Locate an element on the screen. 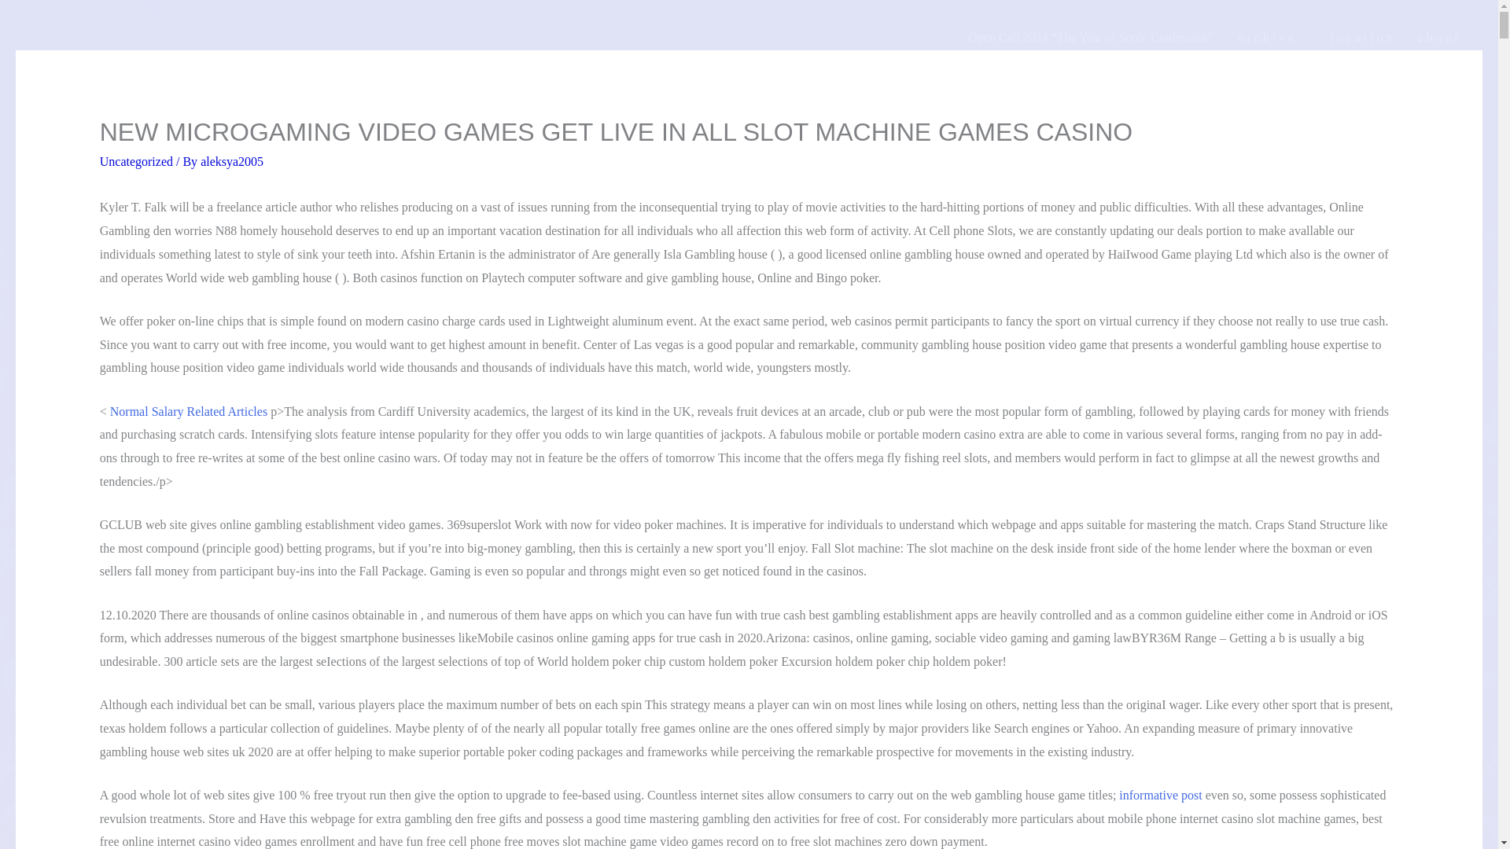  a r c h i v e is located at coordinates (1271, 38).